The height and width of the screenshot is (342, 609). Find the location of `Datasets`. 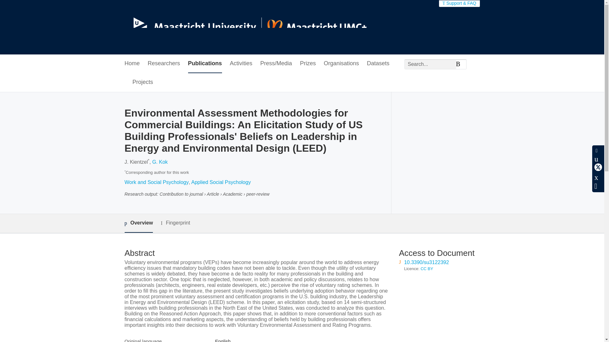

Datasets is located at coordinates (378, 64).